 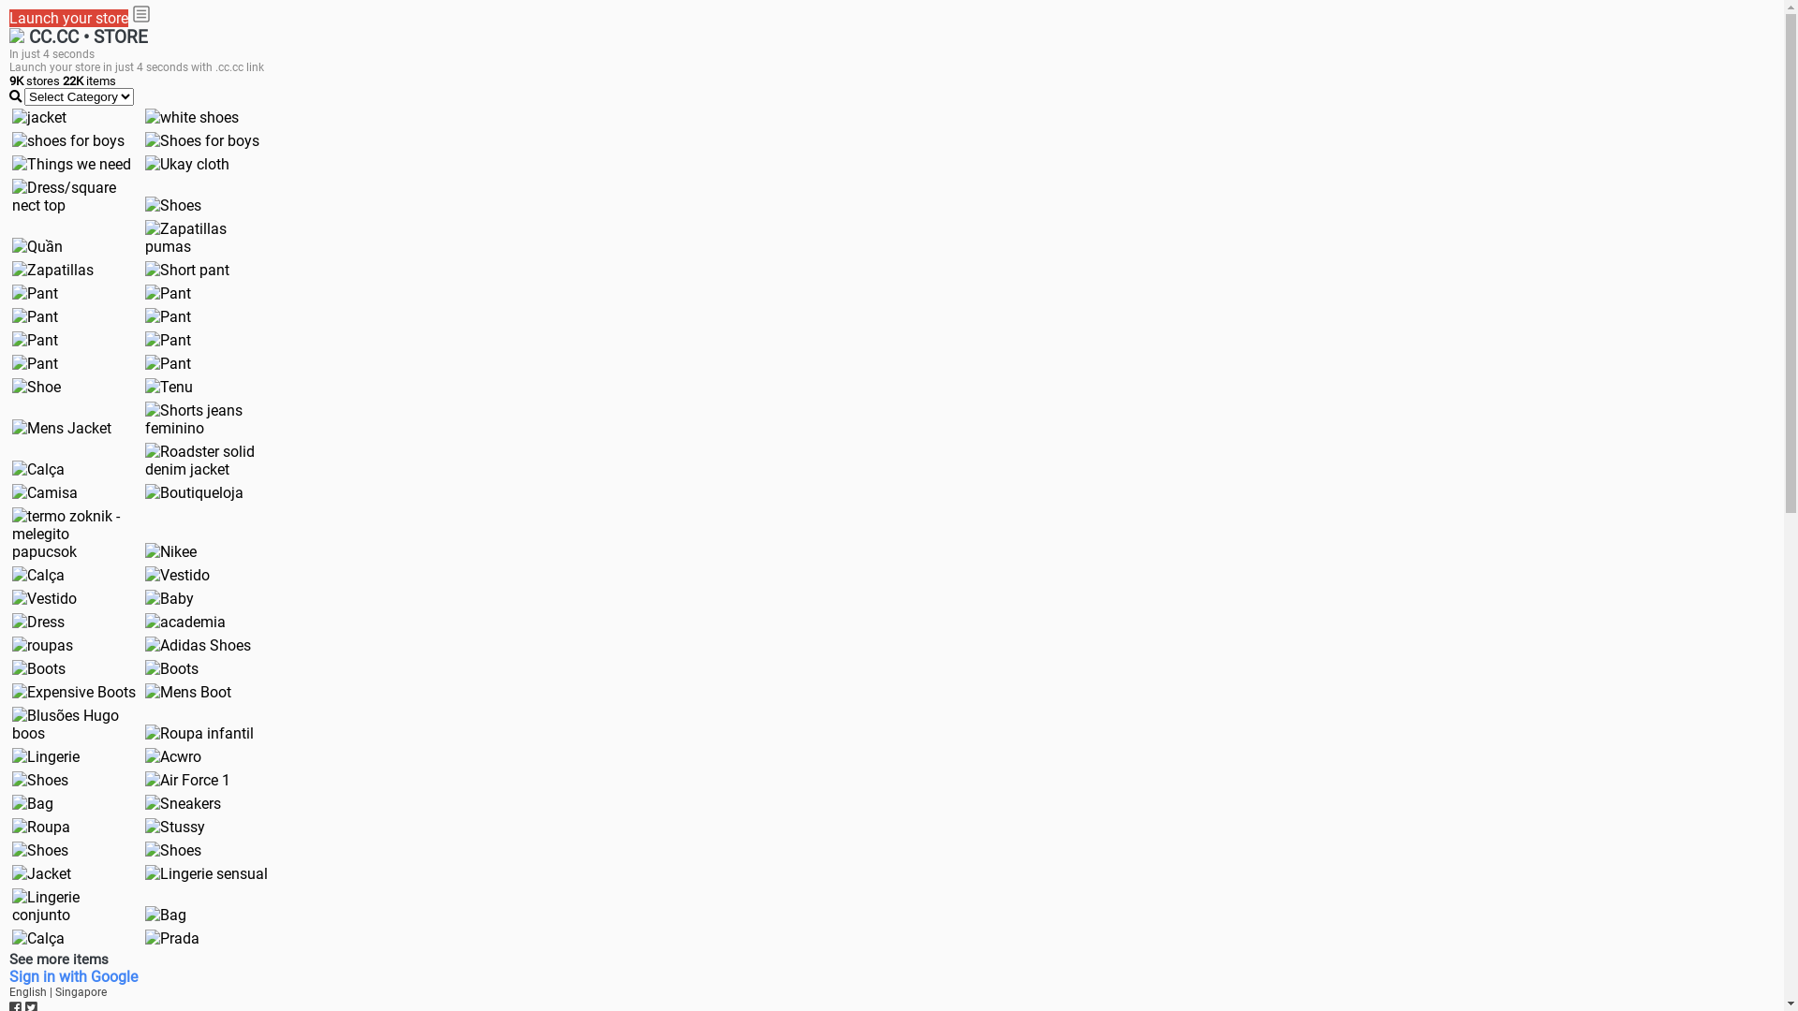 I want to click on Ukay cloth, so click(x=187, y=165).